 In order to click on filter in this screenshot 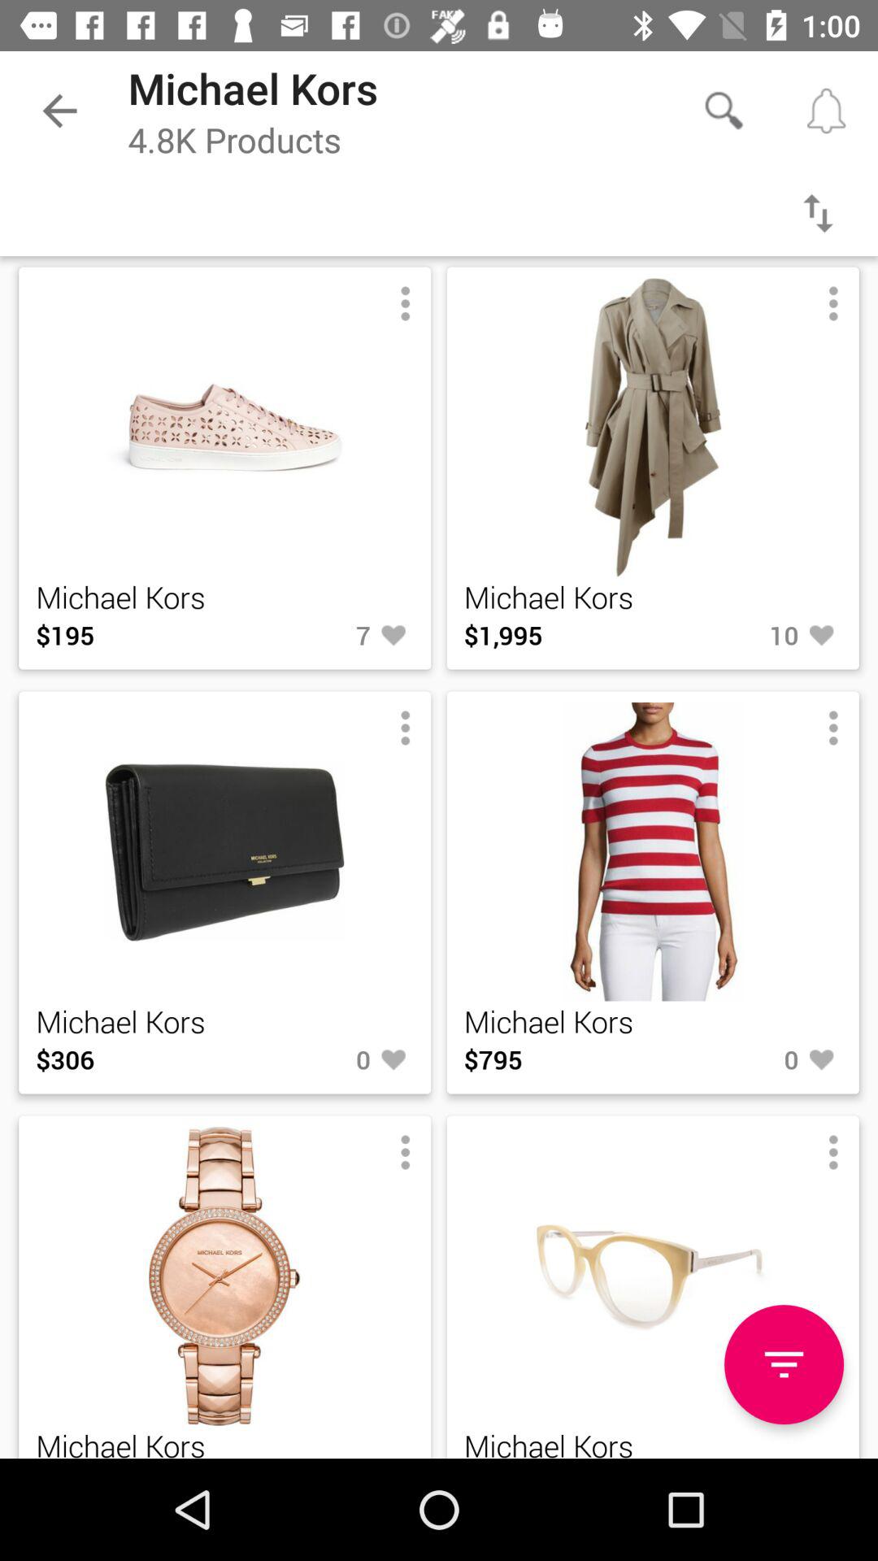, I will do `click(818, 213)`.